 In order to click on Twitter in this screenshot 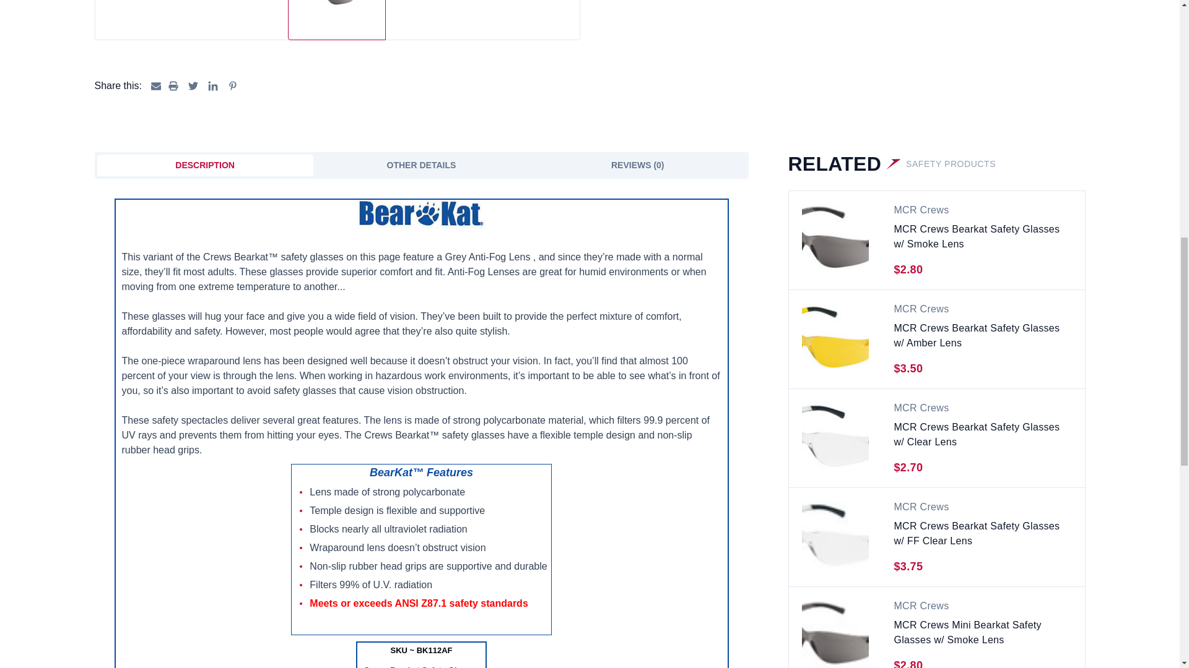, I will do `click(193, 85)`.